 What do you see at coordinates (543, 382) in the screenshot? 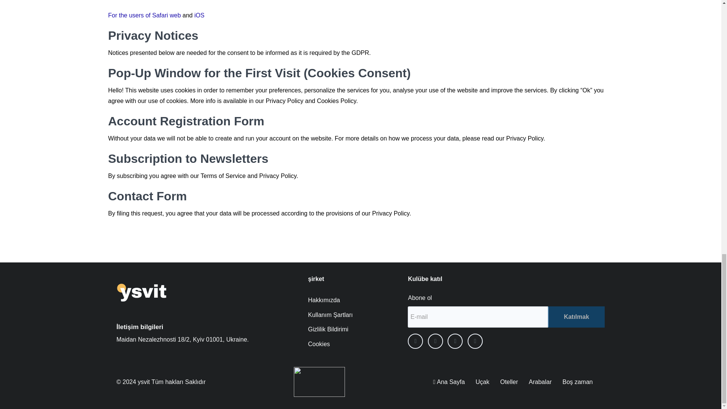
I see `Arabalar` at bounding box center [543, 382].